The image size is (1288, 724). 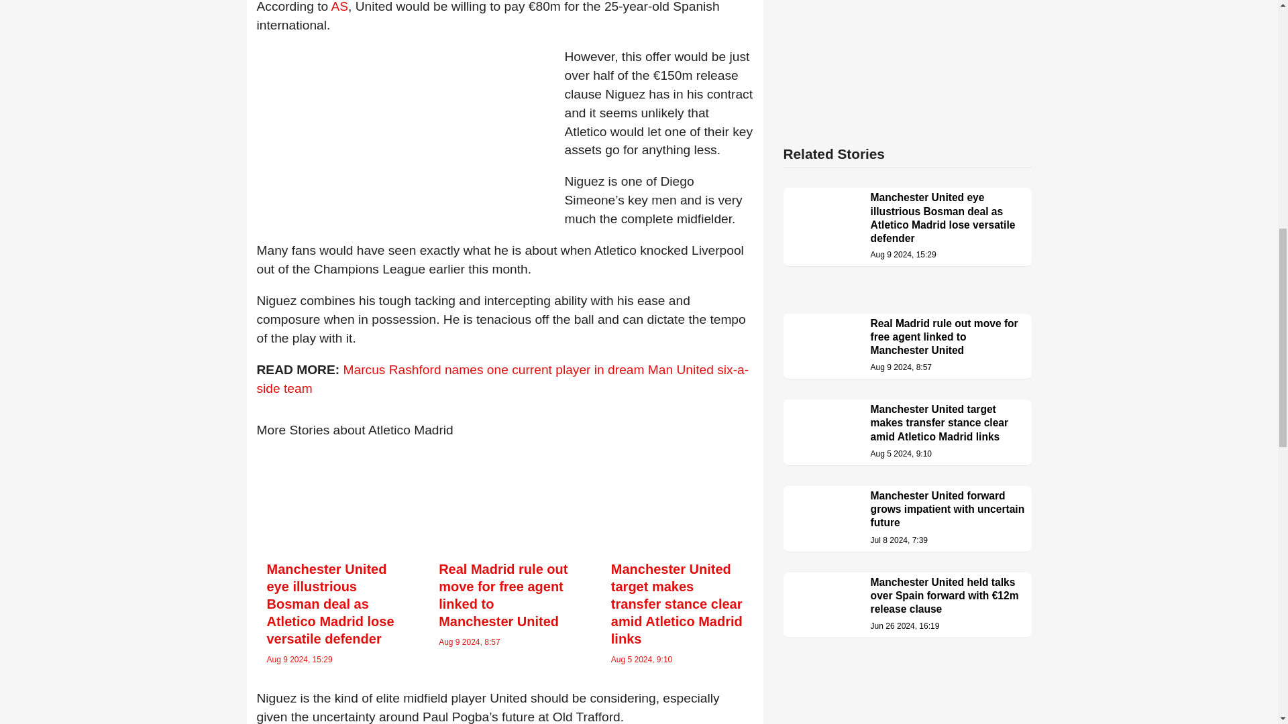 What do you see at coordinates (299, 660) in the screenshot?
I see `Aug 9 2024, 15:29` at bounding box center [299, 660].